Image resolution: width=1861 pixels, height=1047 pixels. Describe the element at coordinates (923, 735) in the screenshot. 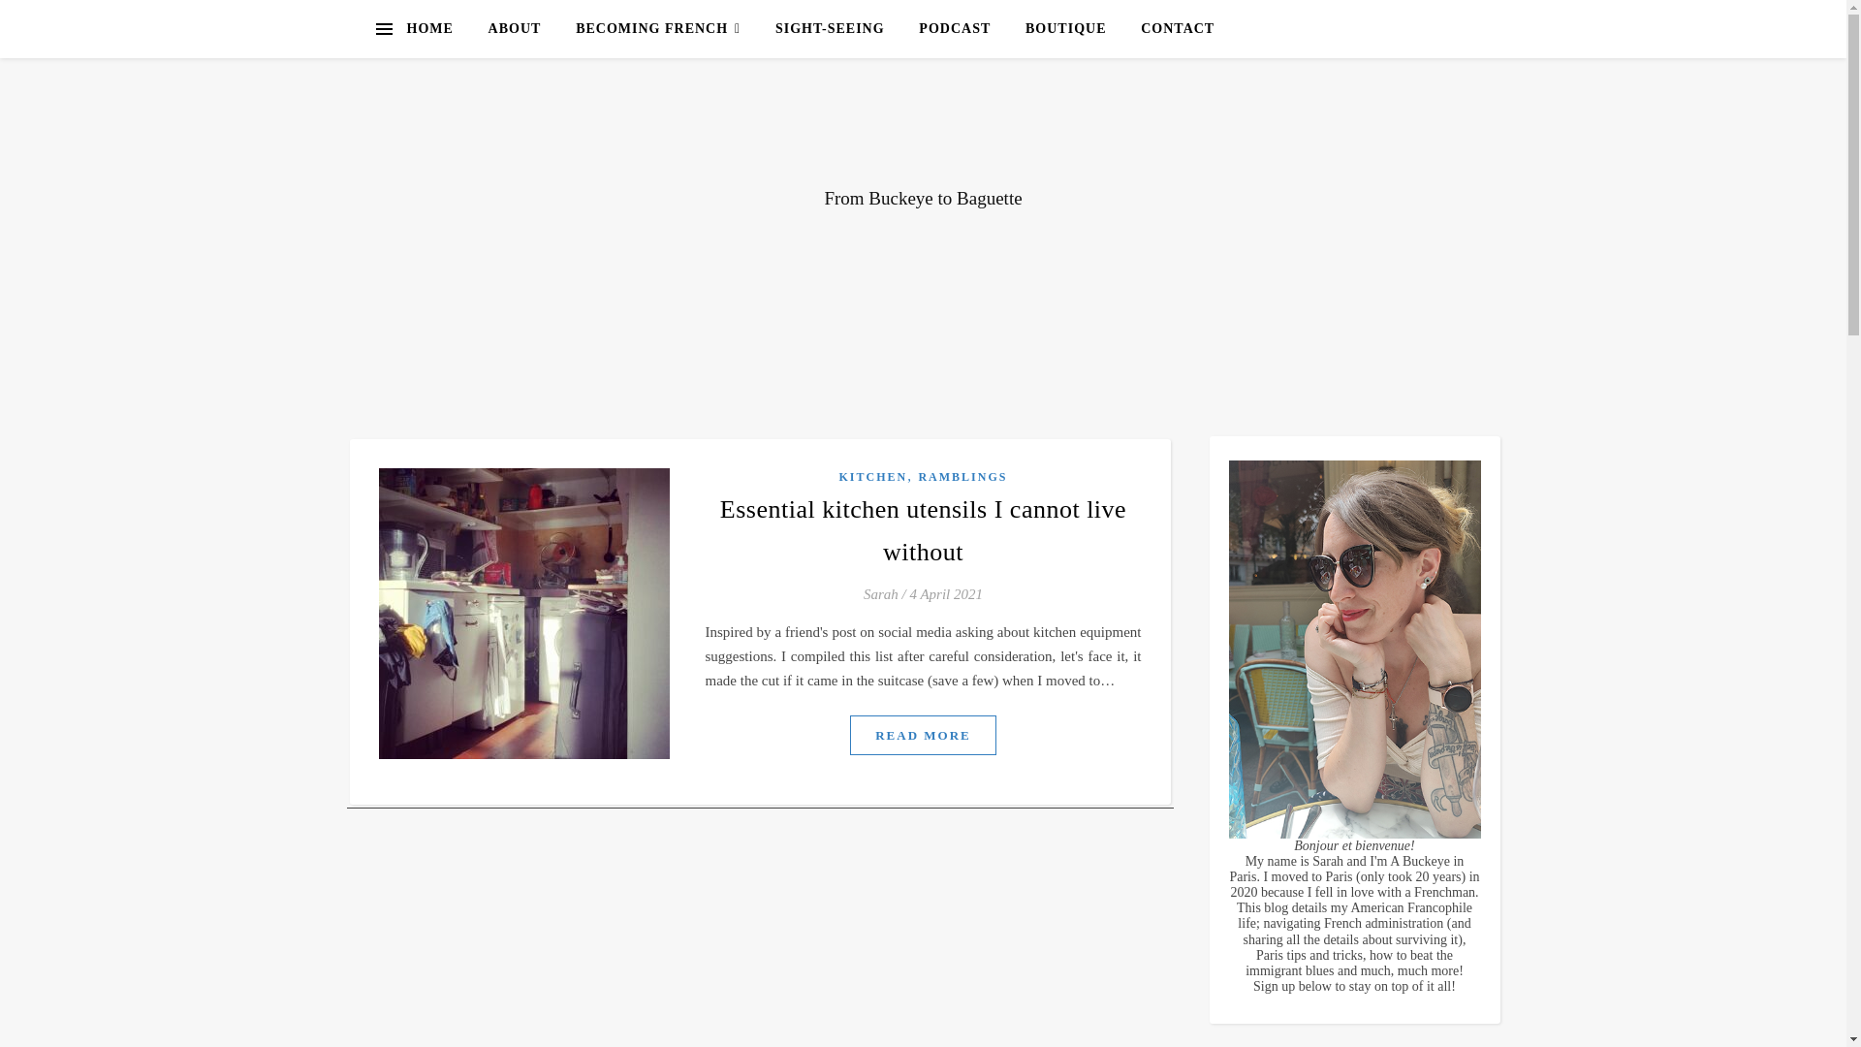

I see `READ MORE` at that location.